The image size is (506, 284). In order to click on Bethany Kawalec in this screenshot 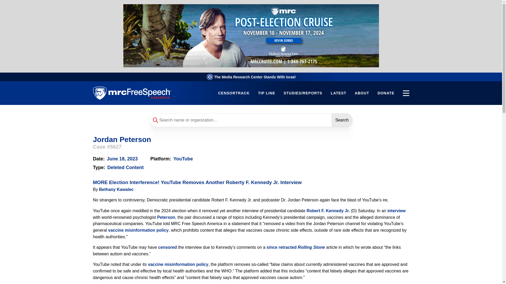, I will do `click(116, 189)`.